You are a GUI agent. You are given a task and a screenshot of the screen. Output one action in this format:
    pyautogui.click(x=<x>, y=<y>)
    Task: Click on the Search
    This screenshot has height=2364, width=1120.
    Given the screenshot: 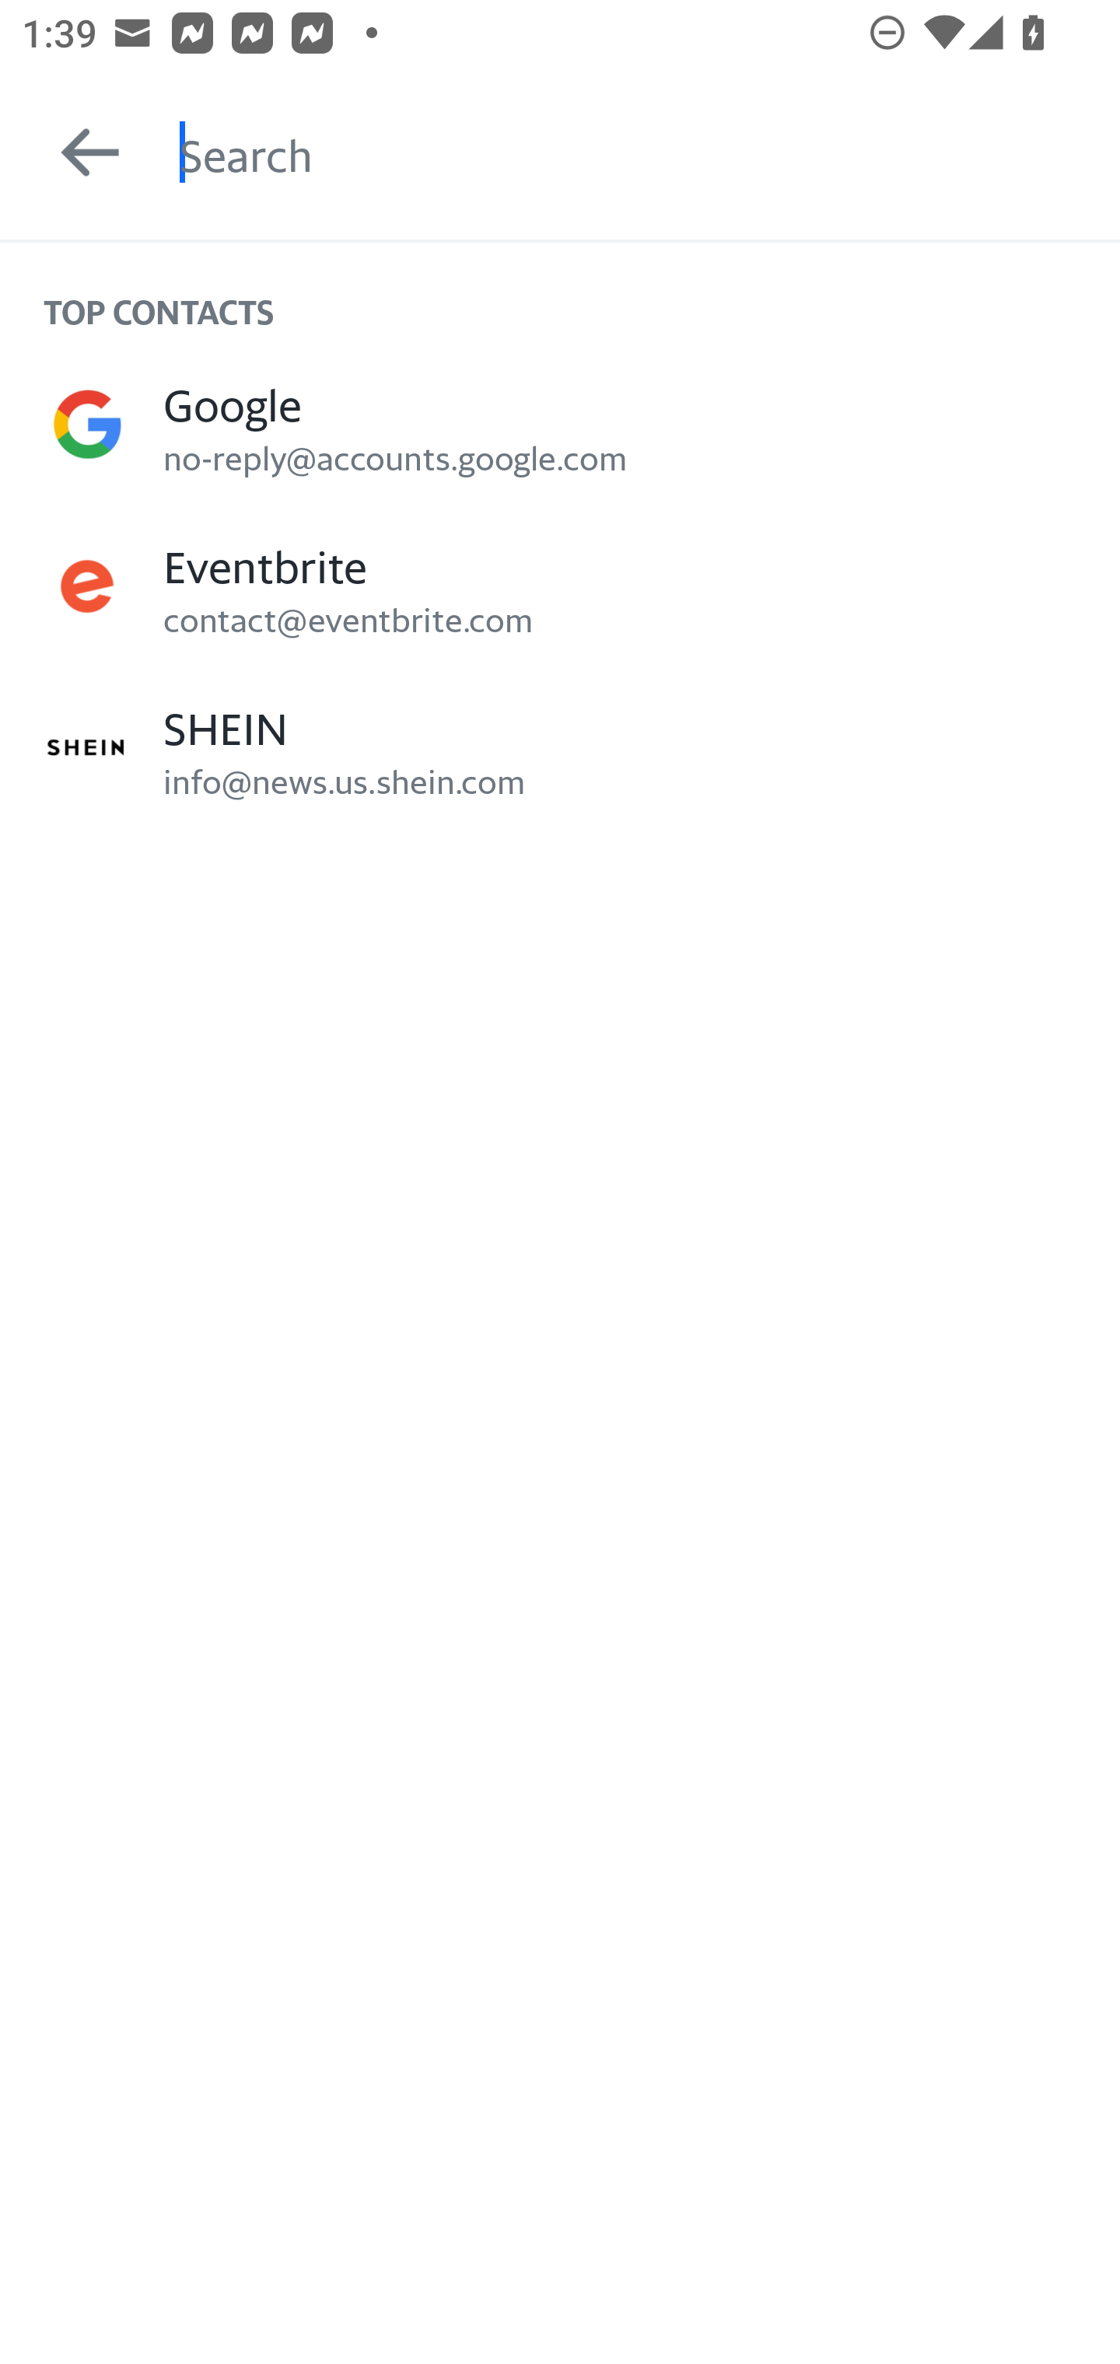 What is the action you would take?
    pyautogui.click(x=649, y=152)
    